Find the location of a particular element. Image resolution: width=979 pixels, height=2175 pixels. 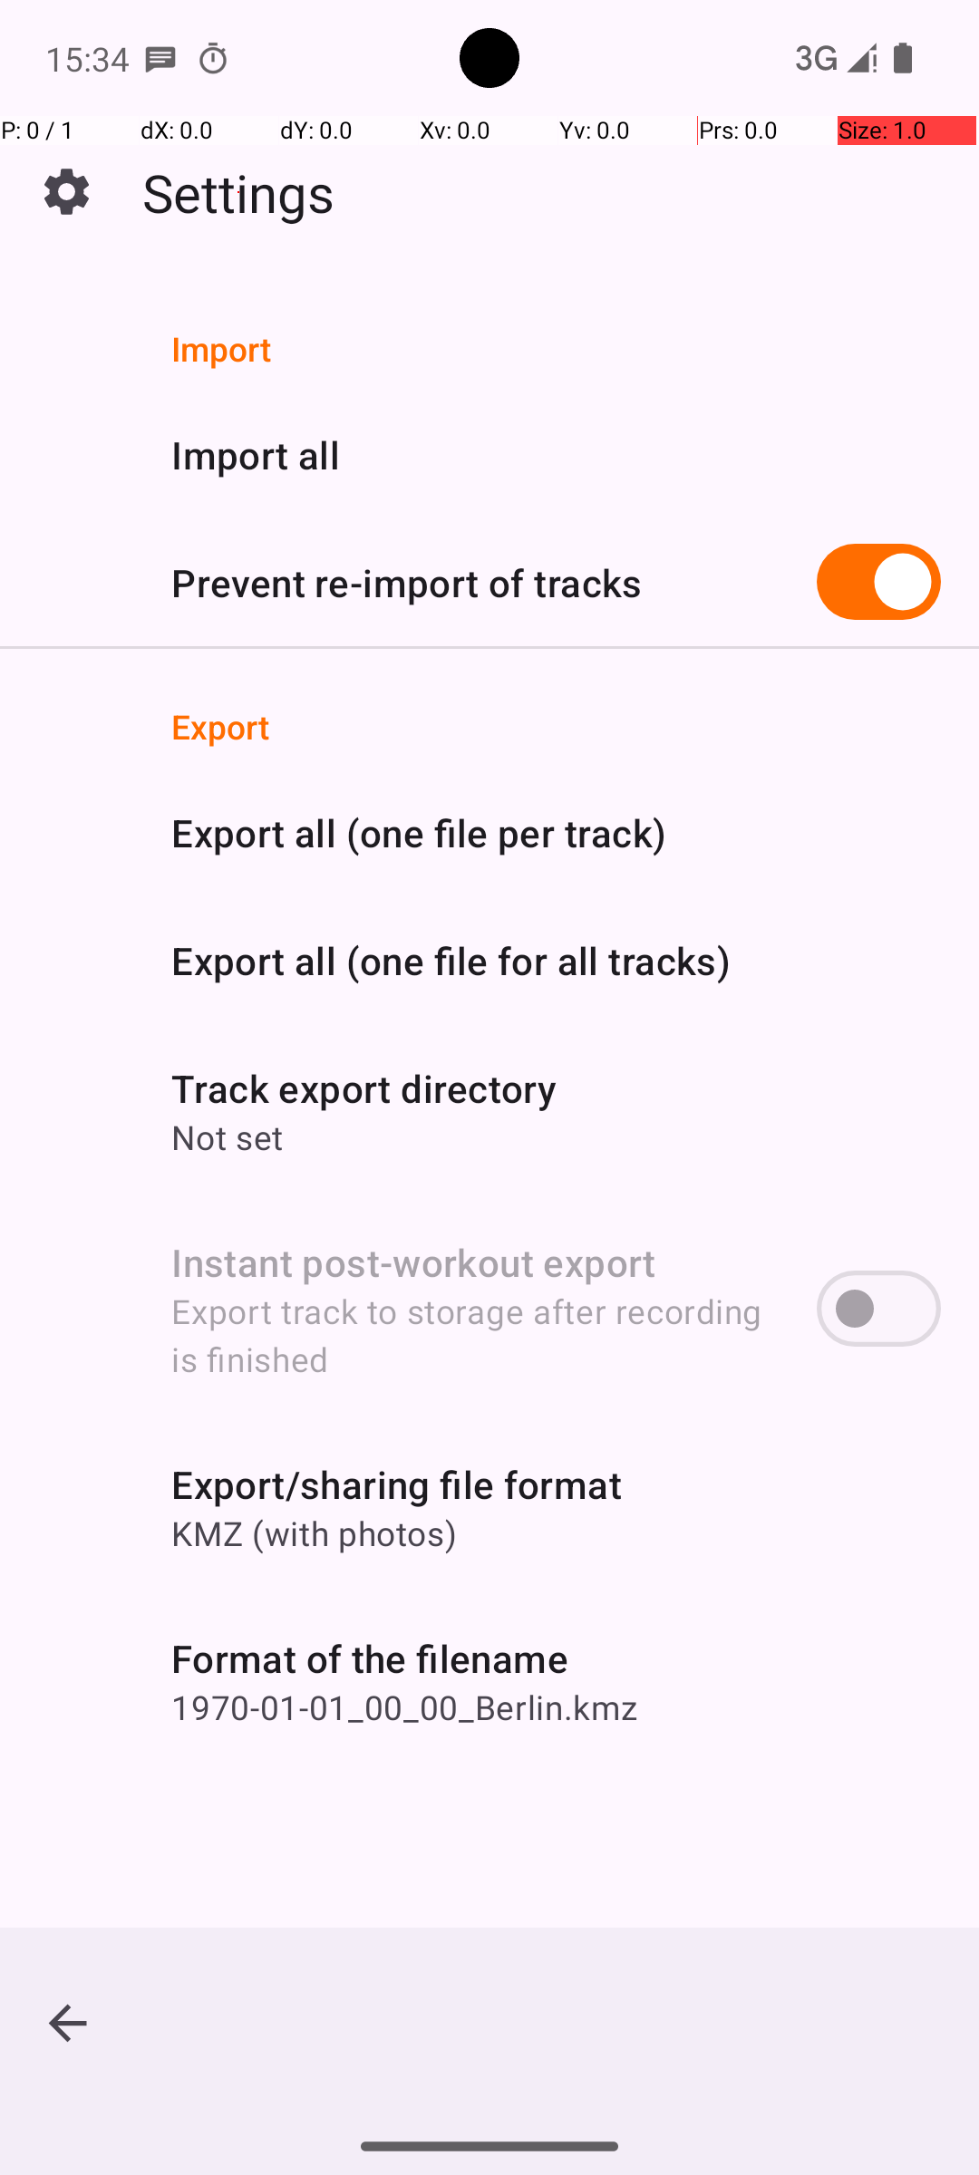

Format of the filename is located at coordinates (370, 1658).